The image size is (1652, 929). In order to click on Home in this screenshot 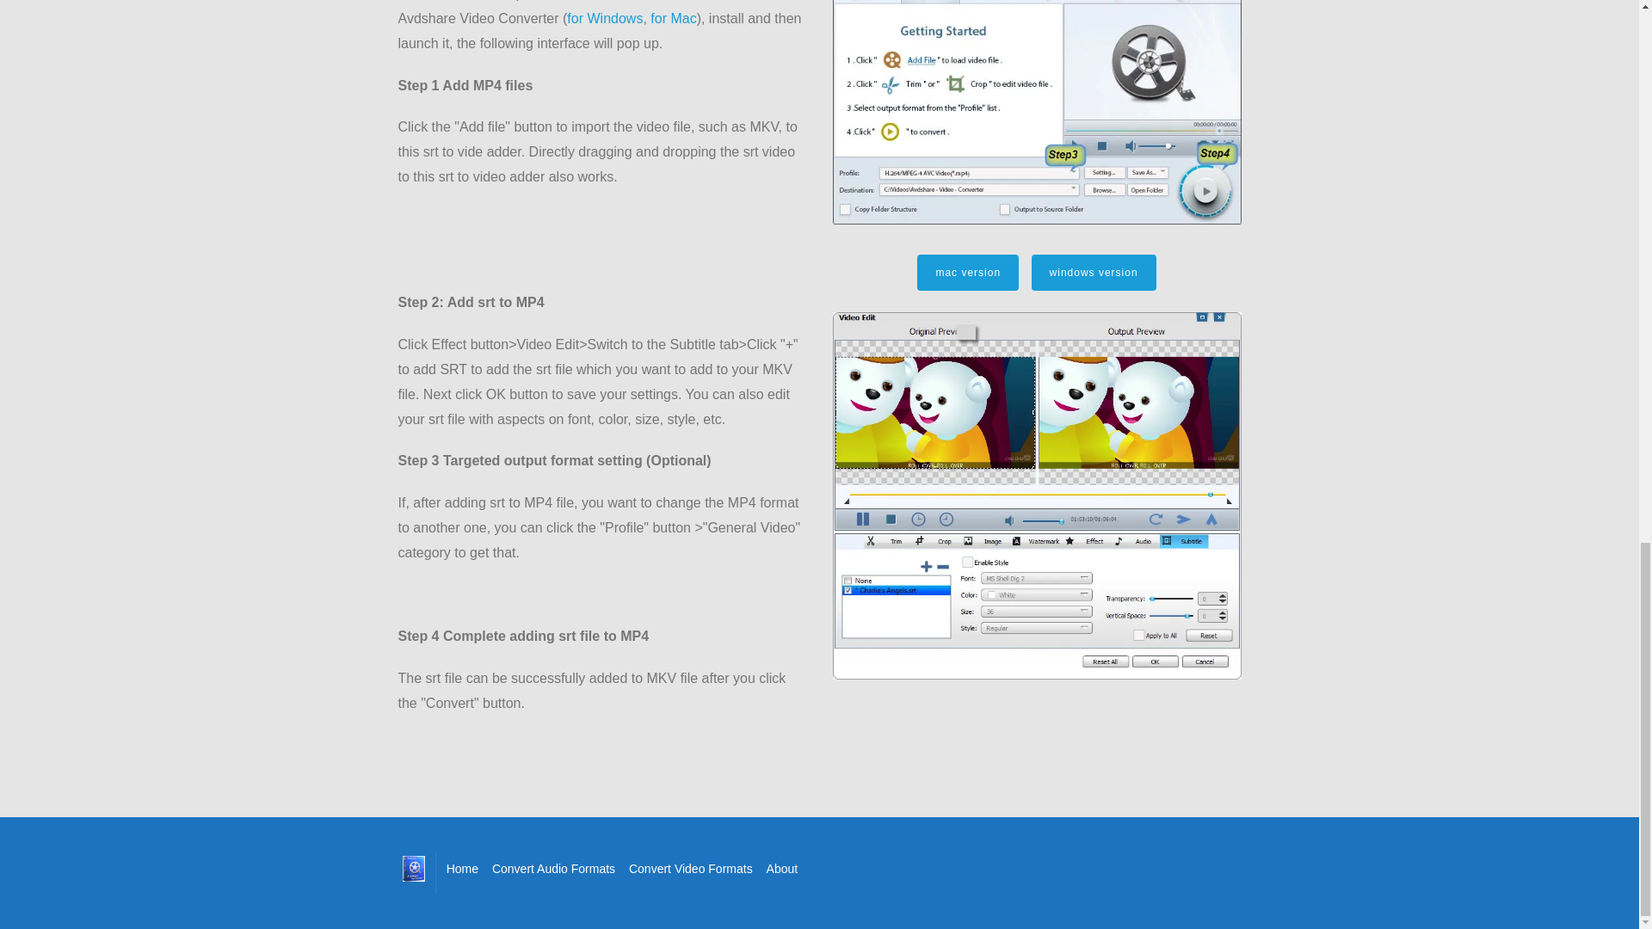, I will do `click(462, 868)`.